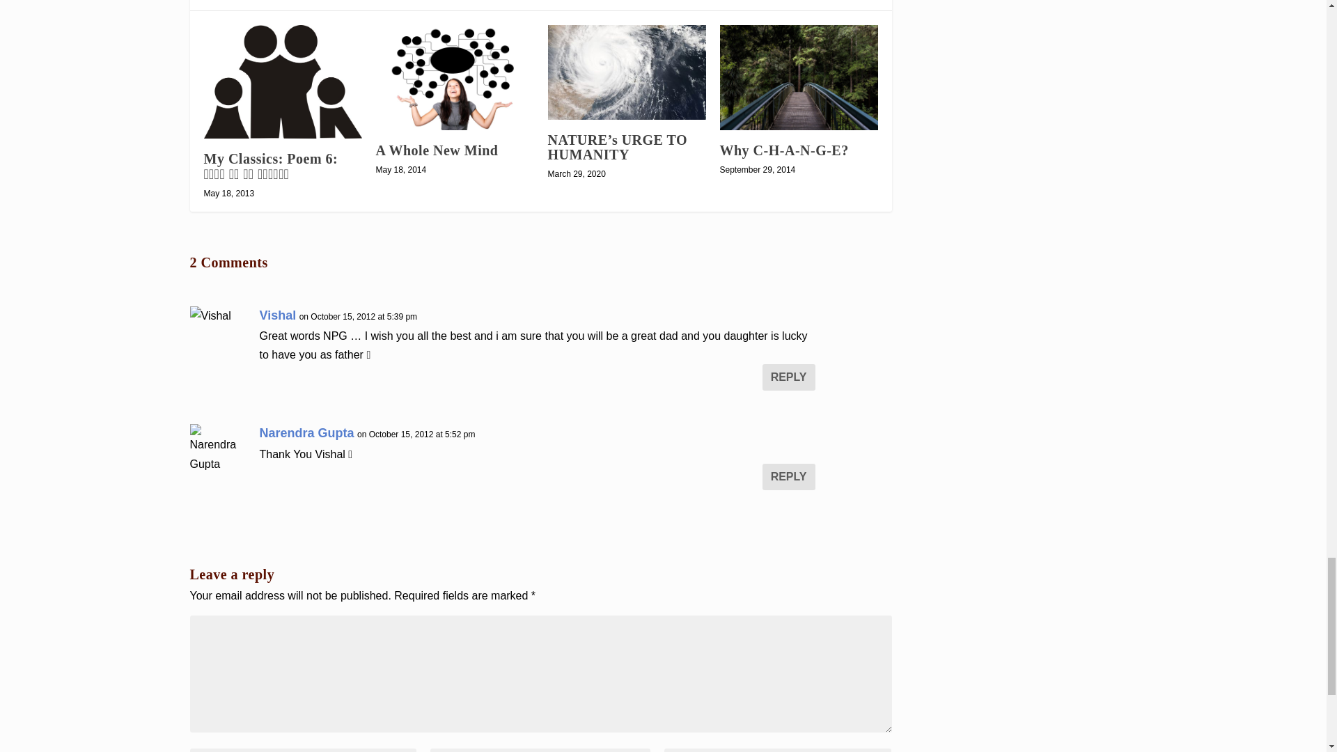 The width and height of the screenshot is (1337, 752). Describe the element at coordinates (784, 150) in the screenshot. I see `Why C-H-A-N-G-E?` at that location.